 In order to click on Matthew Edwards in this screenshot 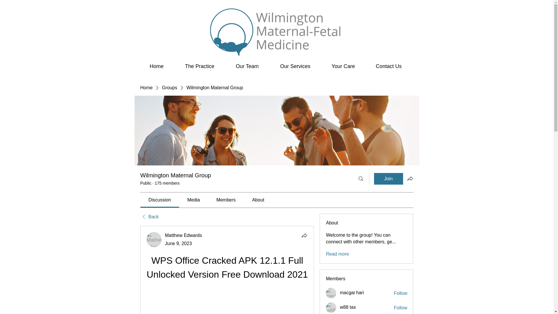, I will do `click(154, 240)`.